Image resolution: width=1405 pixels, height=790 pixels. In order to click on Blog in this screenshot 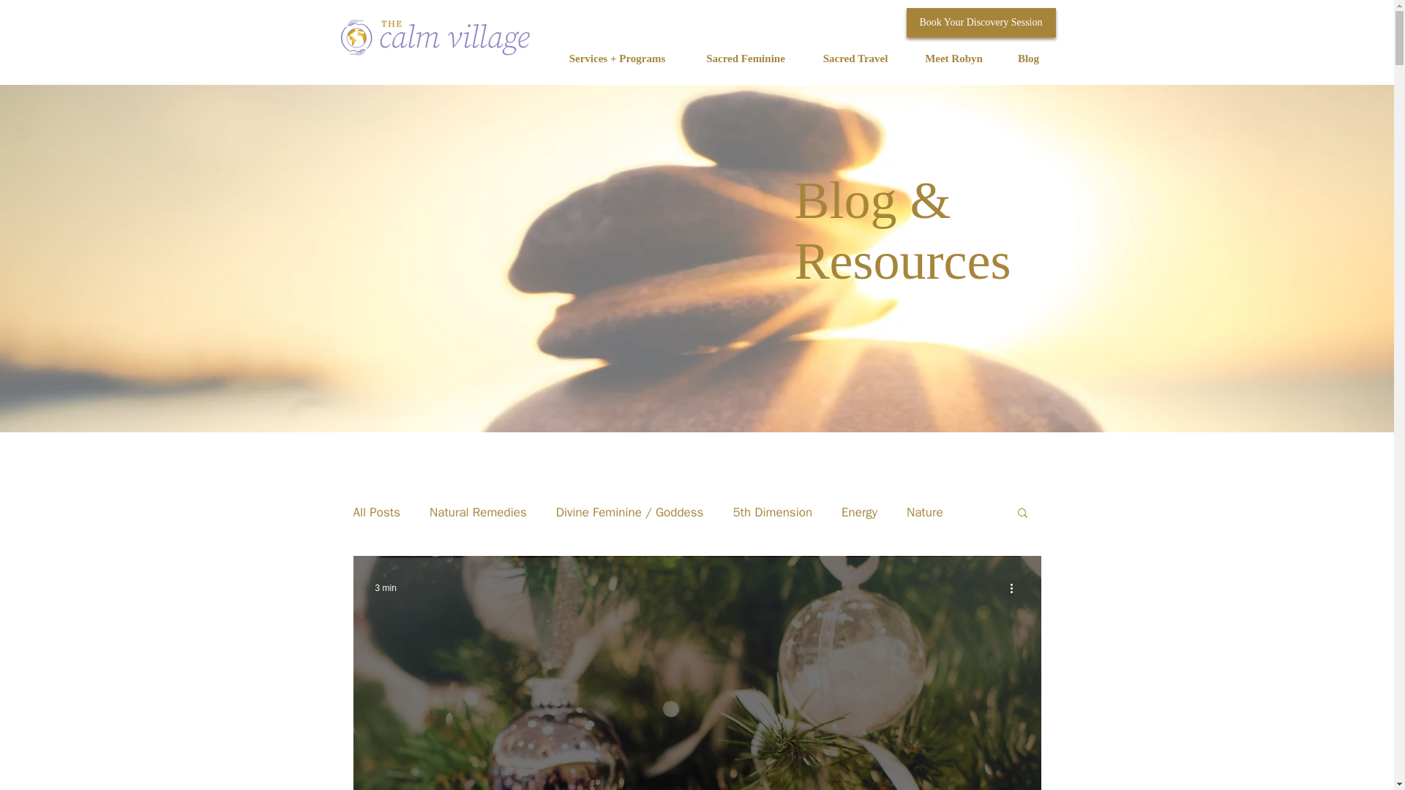, I will do `click(1028, 59)`.